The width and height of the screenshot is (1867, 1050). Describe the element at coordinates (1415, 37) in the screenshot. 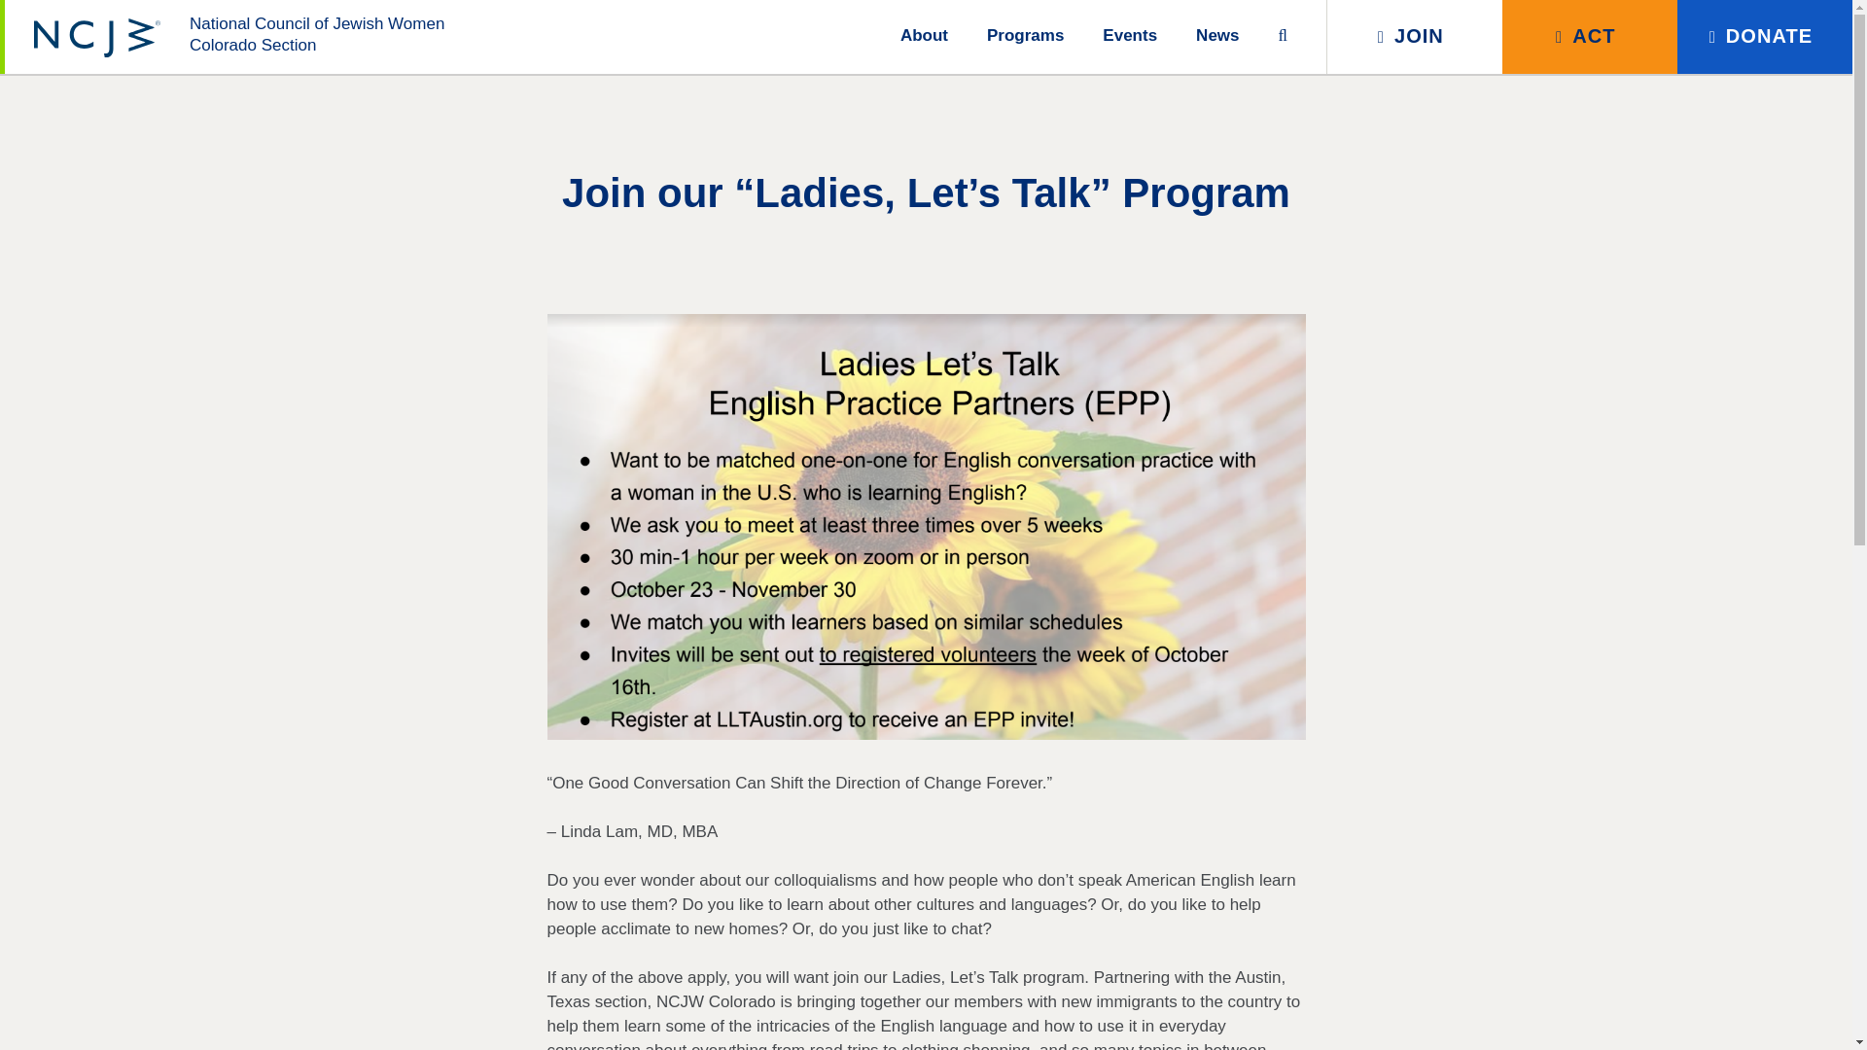

I see `Programs` at that location.